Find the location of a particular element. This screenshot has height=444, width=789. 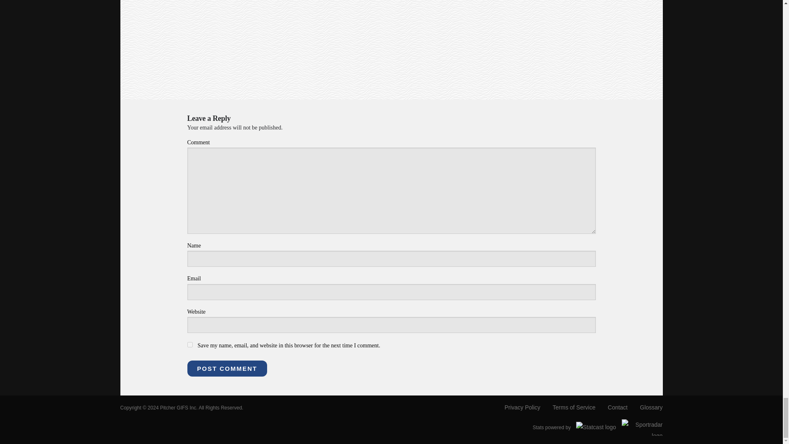

Post Comment is located at coordinates (227, 368).